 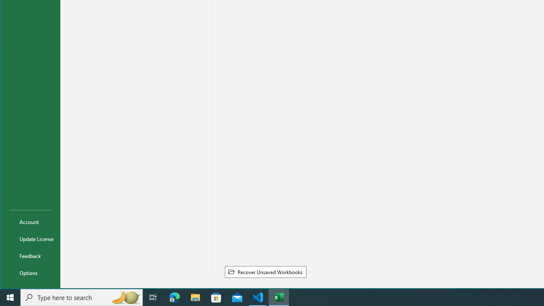 What do you see at coordinates (258, 297) in the screenshot?
I see `Visual Studio Code - 1 running window` at bounding box center [258, 297].